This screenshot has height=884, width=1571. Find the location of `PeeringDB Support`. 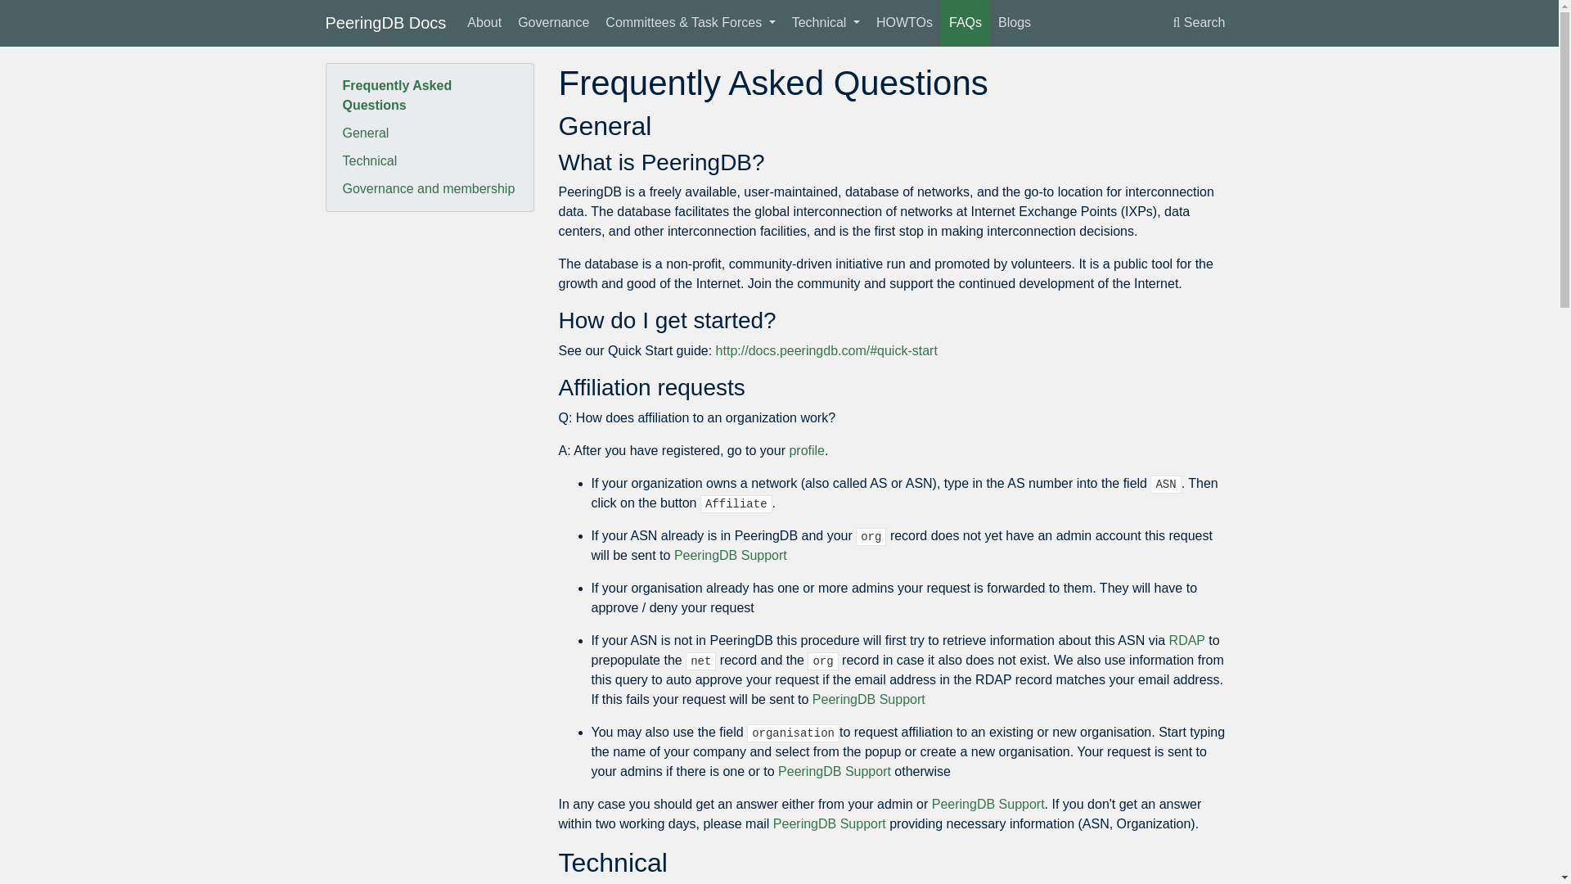

PeeringDB Support is located at coordinates (829, 823).